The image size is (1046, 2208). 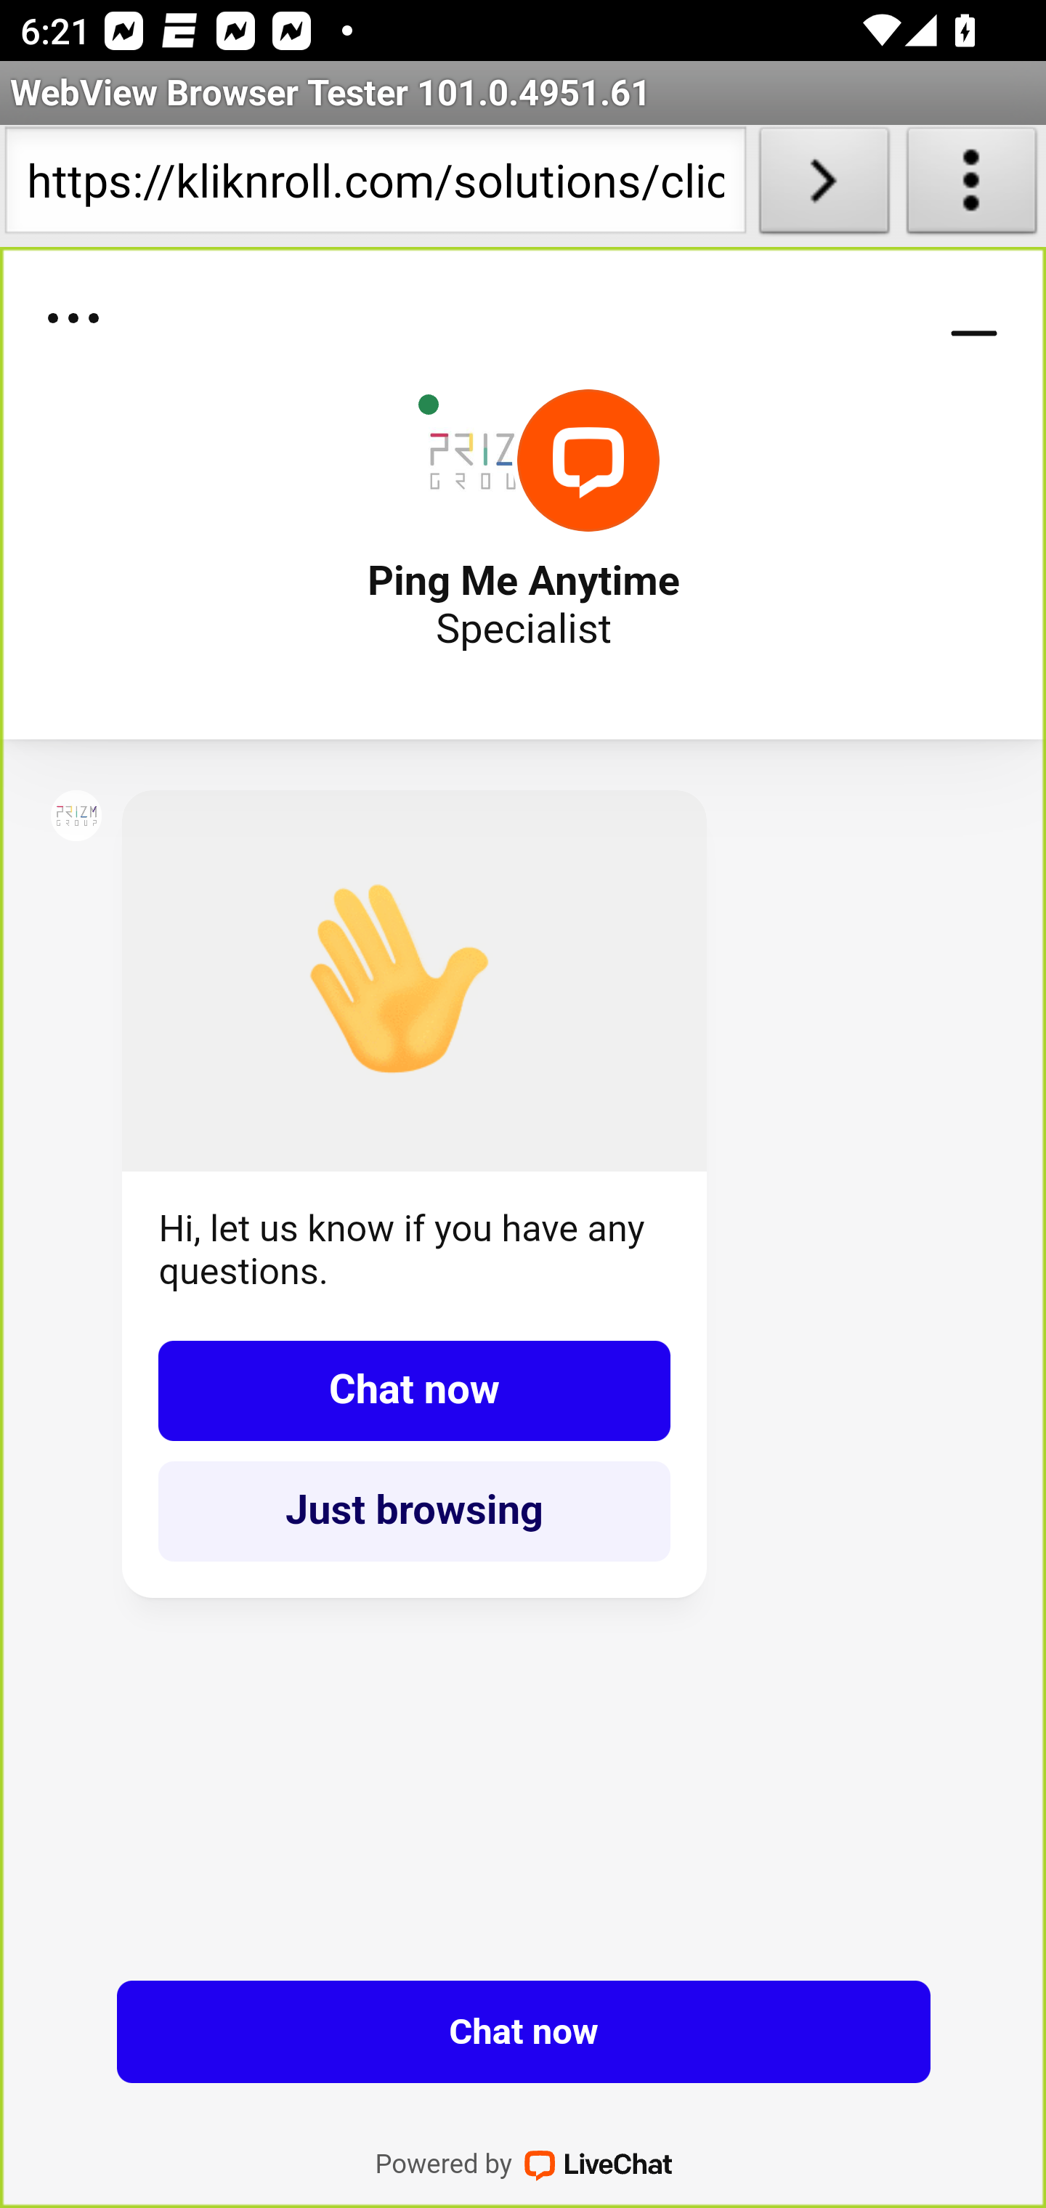 I want to click on About WebView, so click(x=972, y=186).